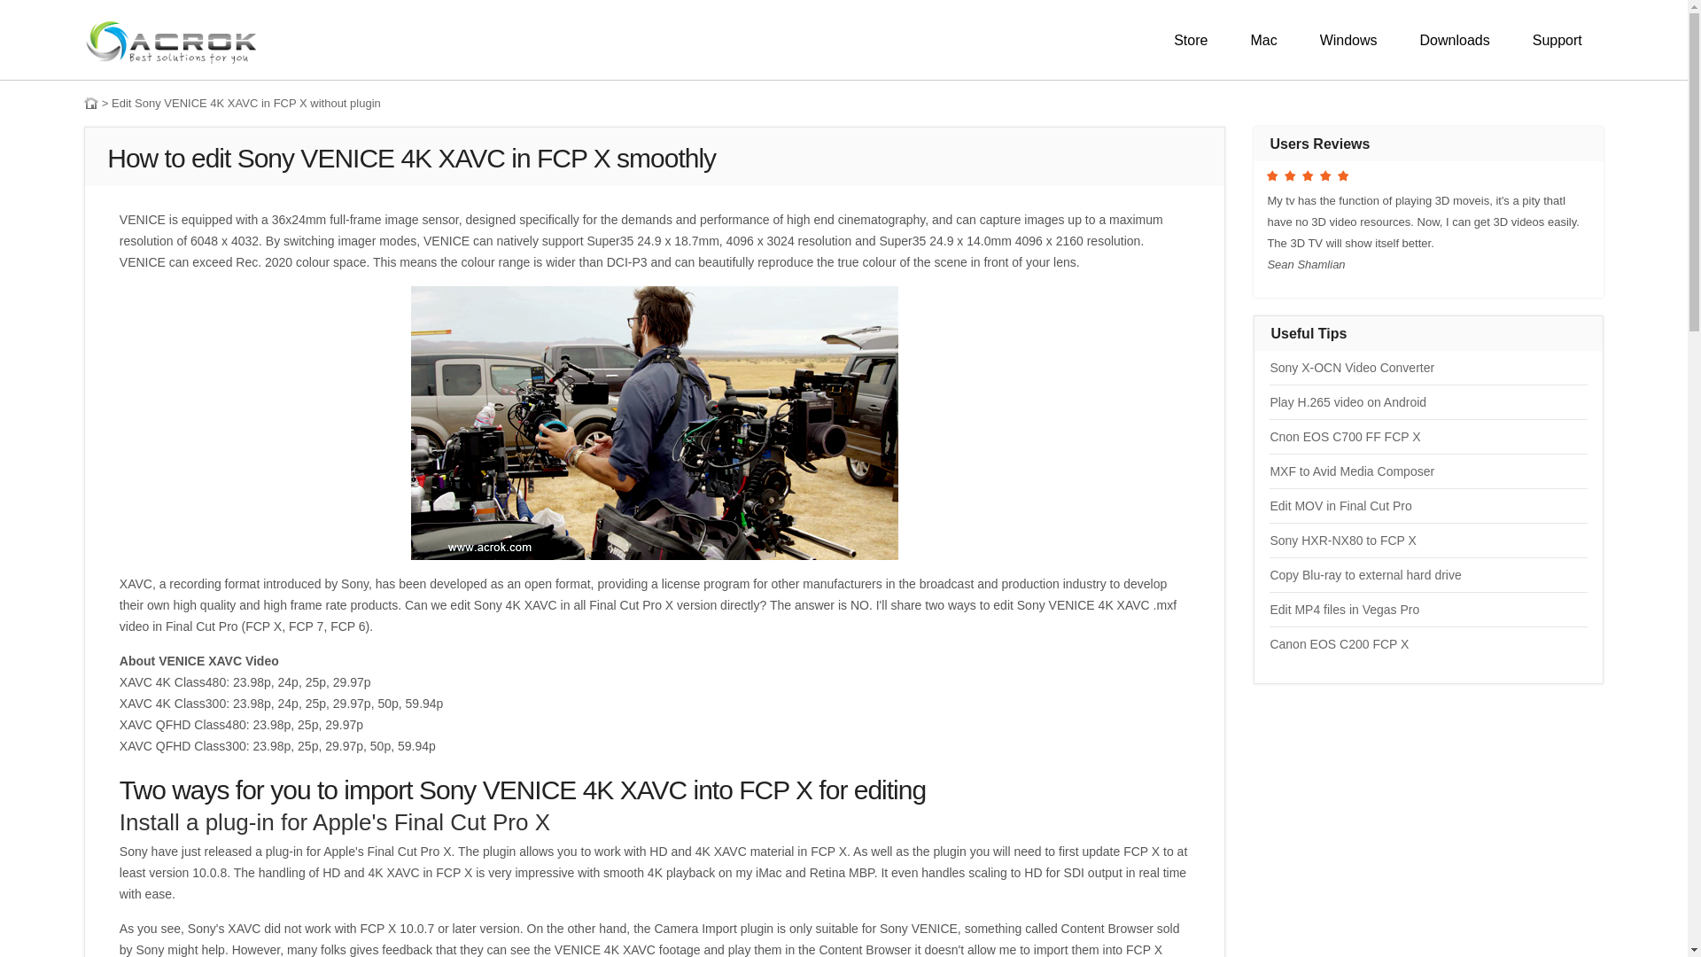 This screenshot has width=1701, height=957. What do you see at coordinates (1345, 436) in the screenshot?
I see `Cnon EOS C700 FF FCP X` at bounding box center [1345, 436].